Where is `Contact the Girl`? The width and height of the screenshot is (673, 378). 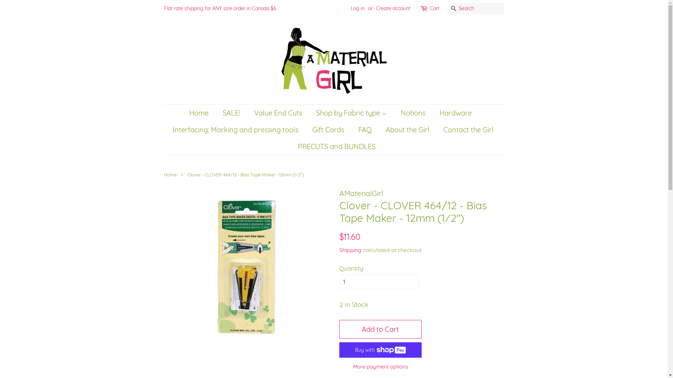 Contact the Girl is located at coordinates (469, 130).